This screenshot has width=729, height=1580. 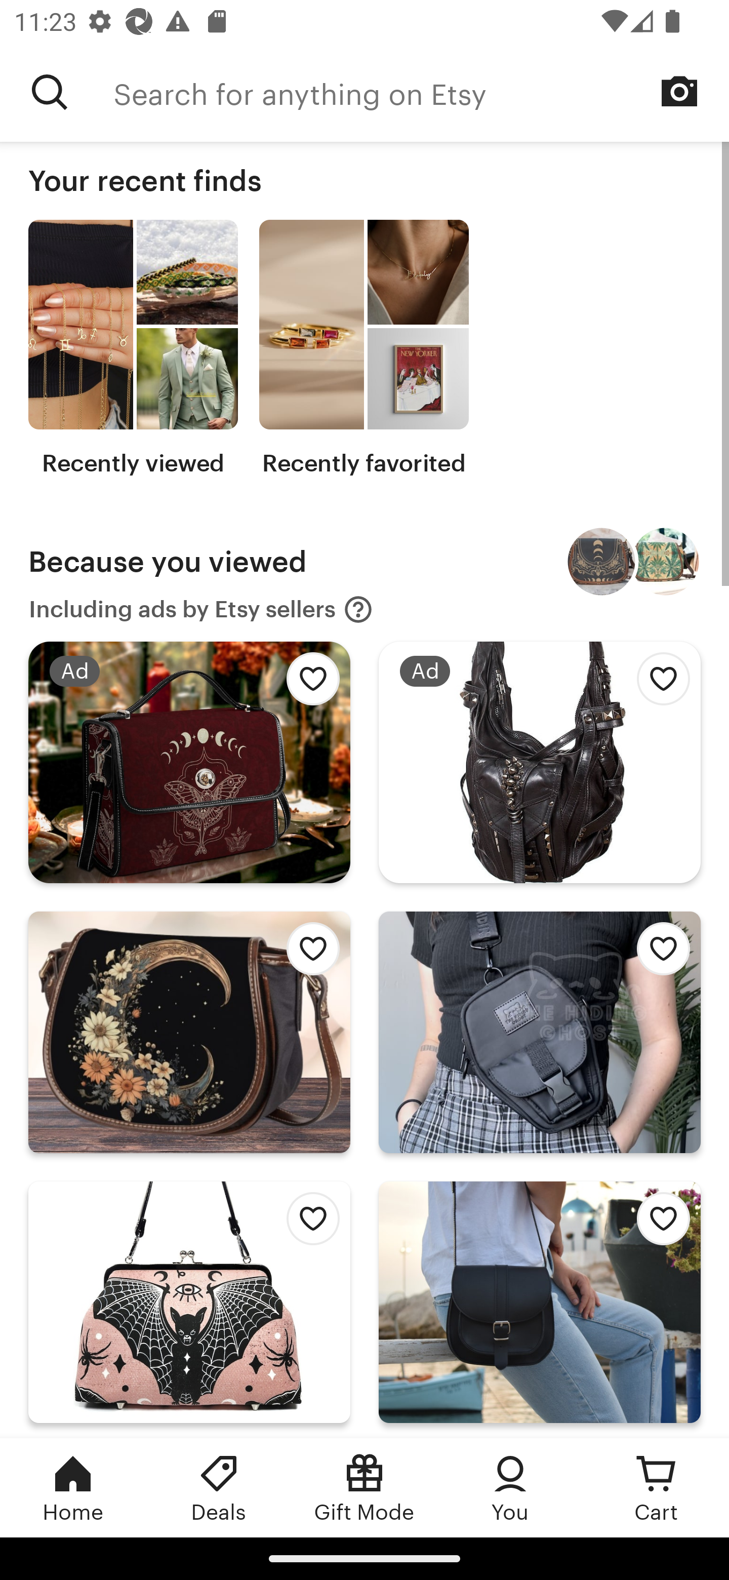 I want to click on Cart, so click(x=656, y=1487).